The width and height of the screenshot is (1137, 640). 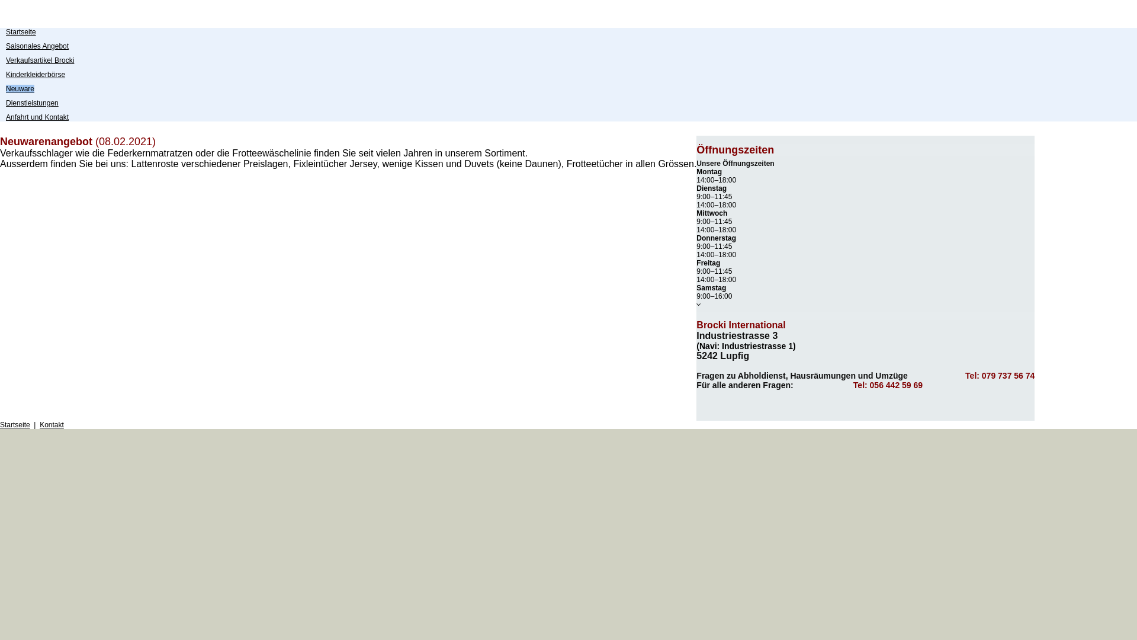 What do you see at coordinates (32, 103) in the screenshot?
I see `Dienstleistungen` at bounding box center [32, 103].